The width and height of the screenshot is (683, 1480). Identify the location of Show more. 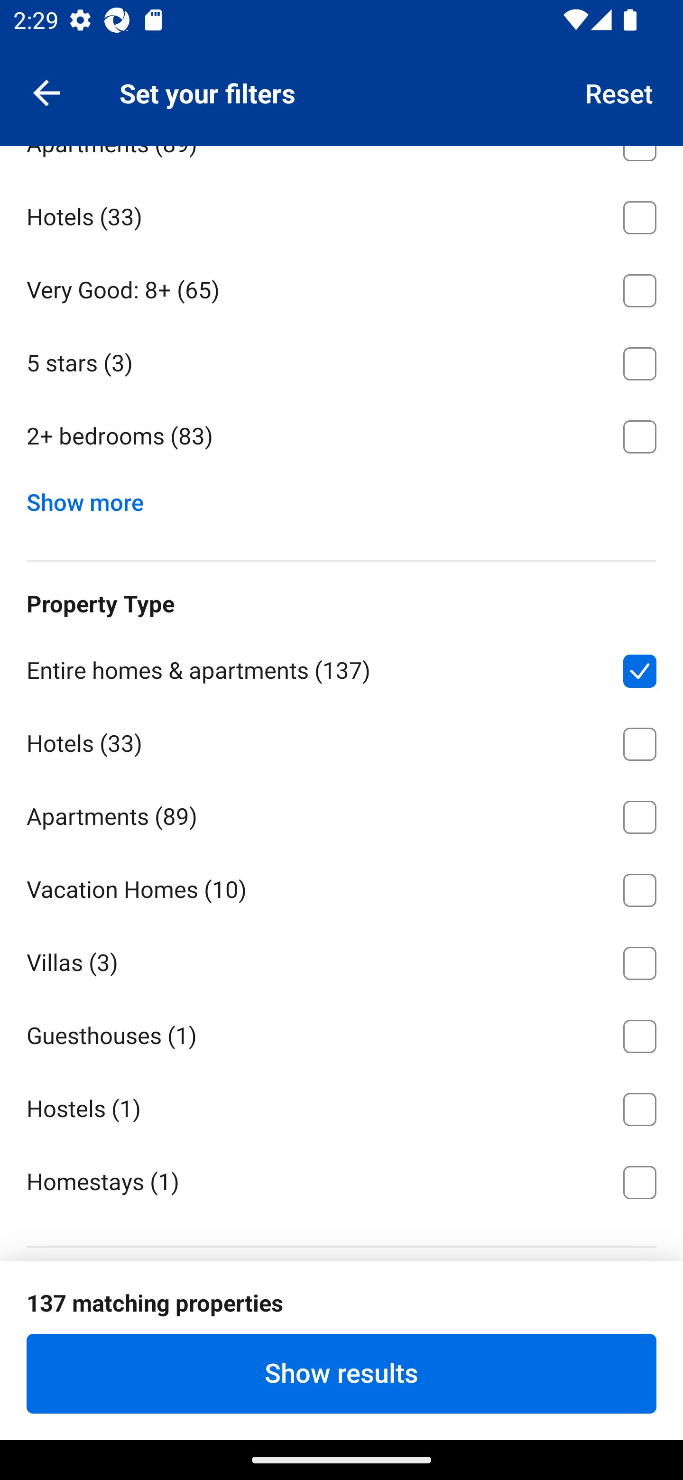
(92, 498).